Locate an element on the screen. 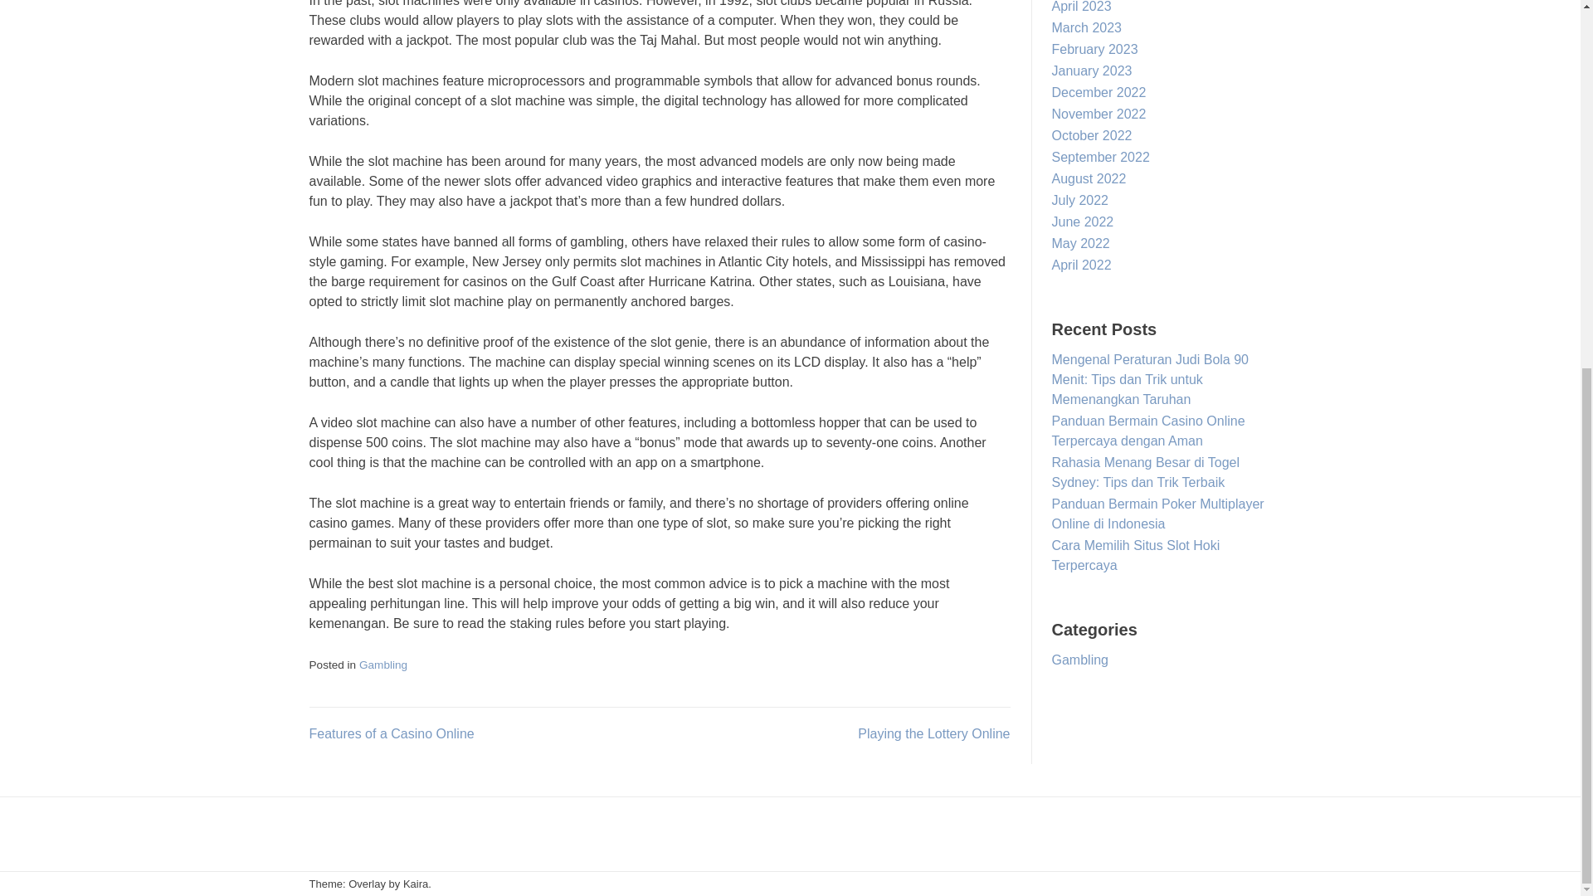 This screenshot has width=1593, height=896. October 2022 is located at coordinates (1092, 135).